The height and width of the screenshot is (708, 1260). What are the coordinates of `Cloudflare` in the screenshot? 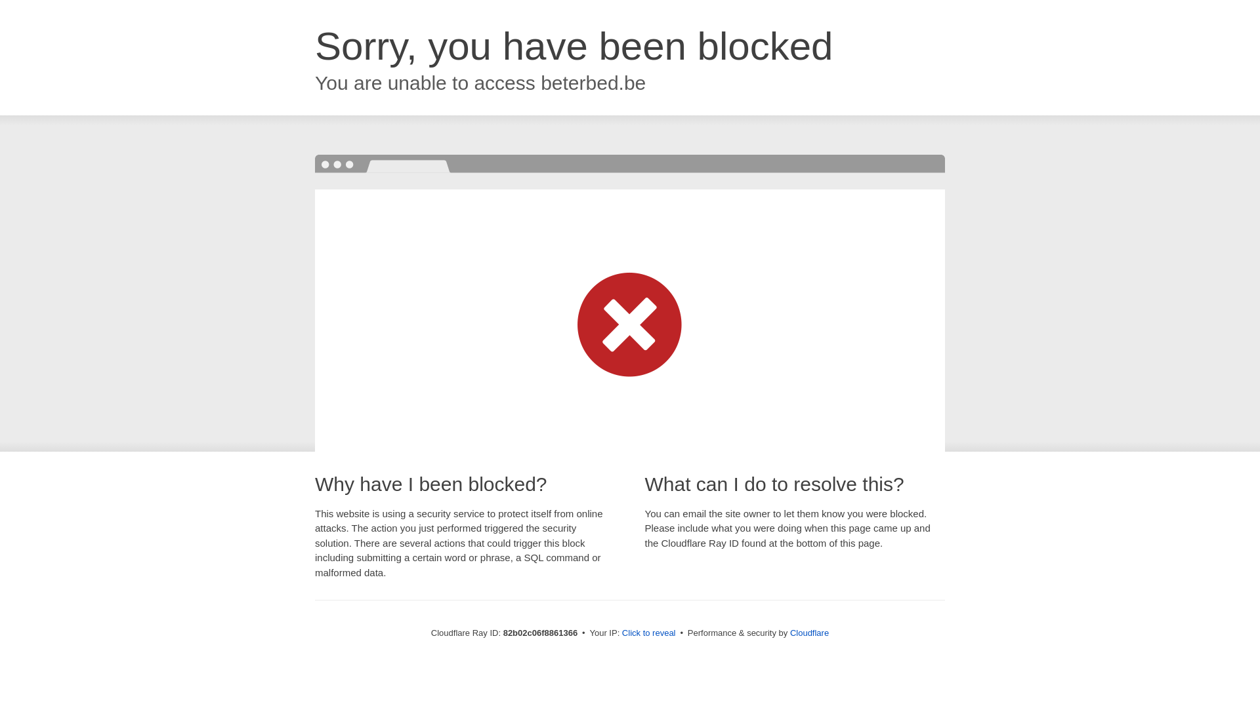 It's located at (810, 633).